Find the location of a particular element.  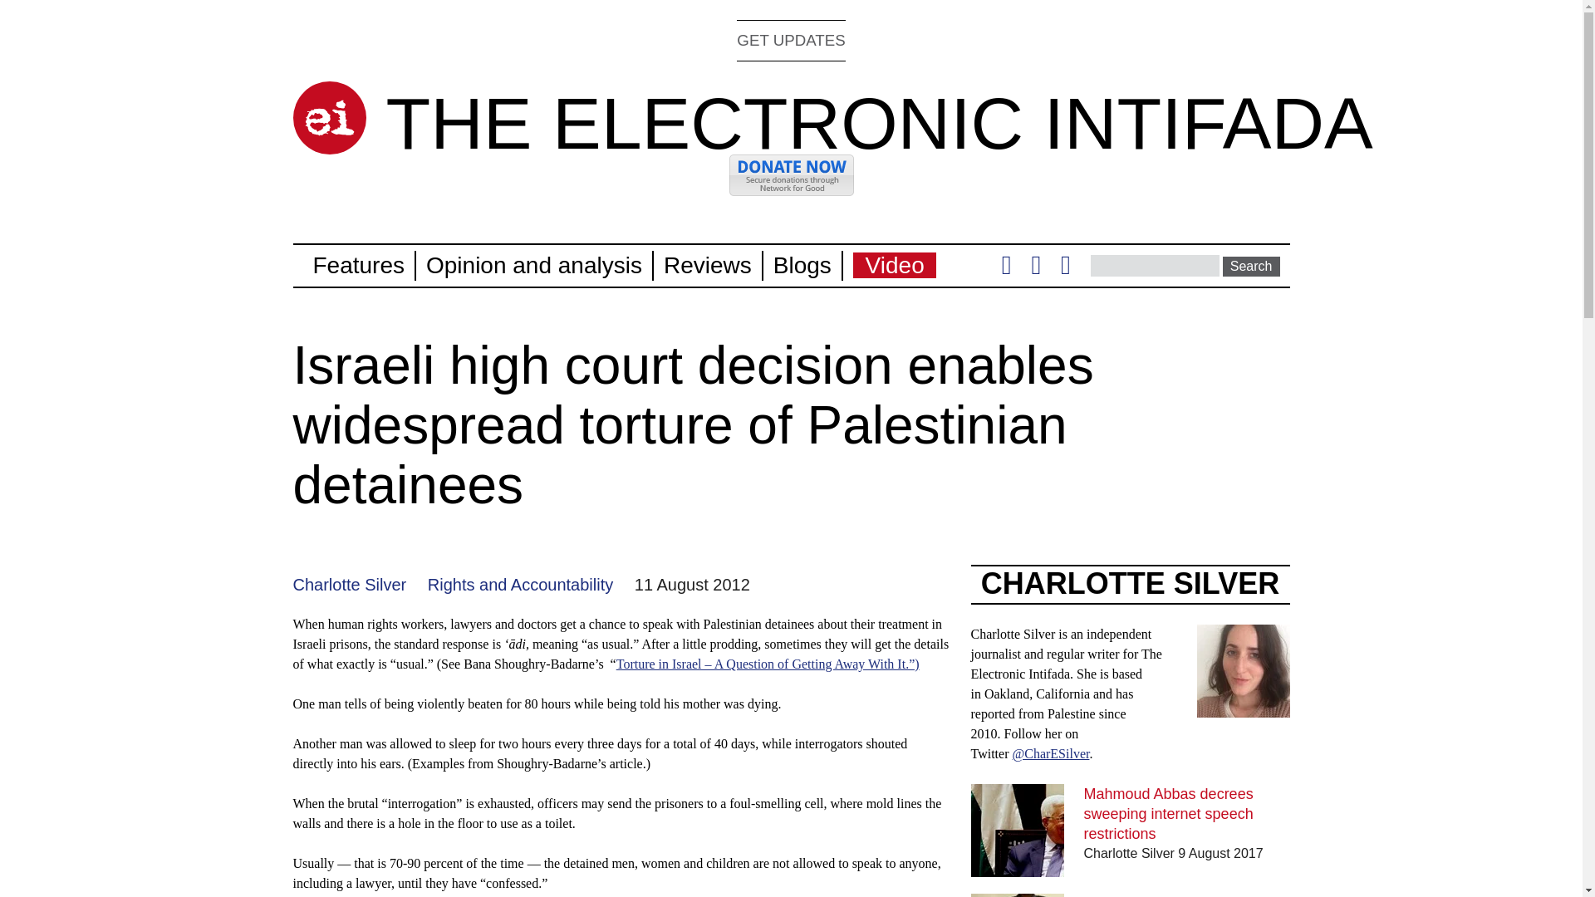

Search is located at coordinates (1251, 266).